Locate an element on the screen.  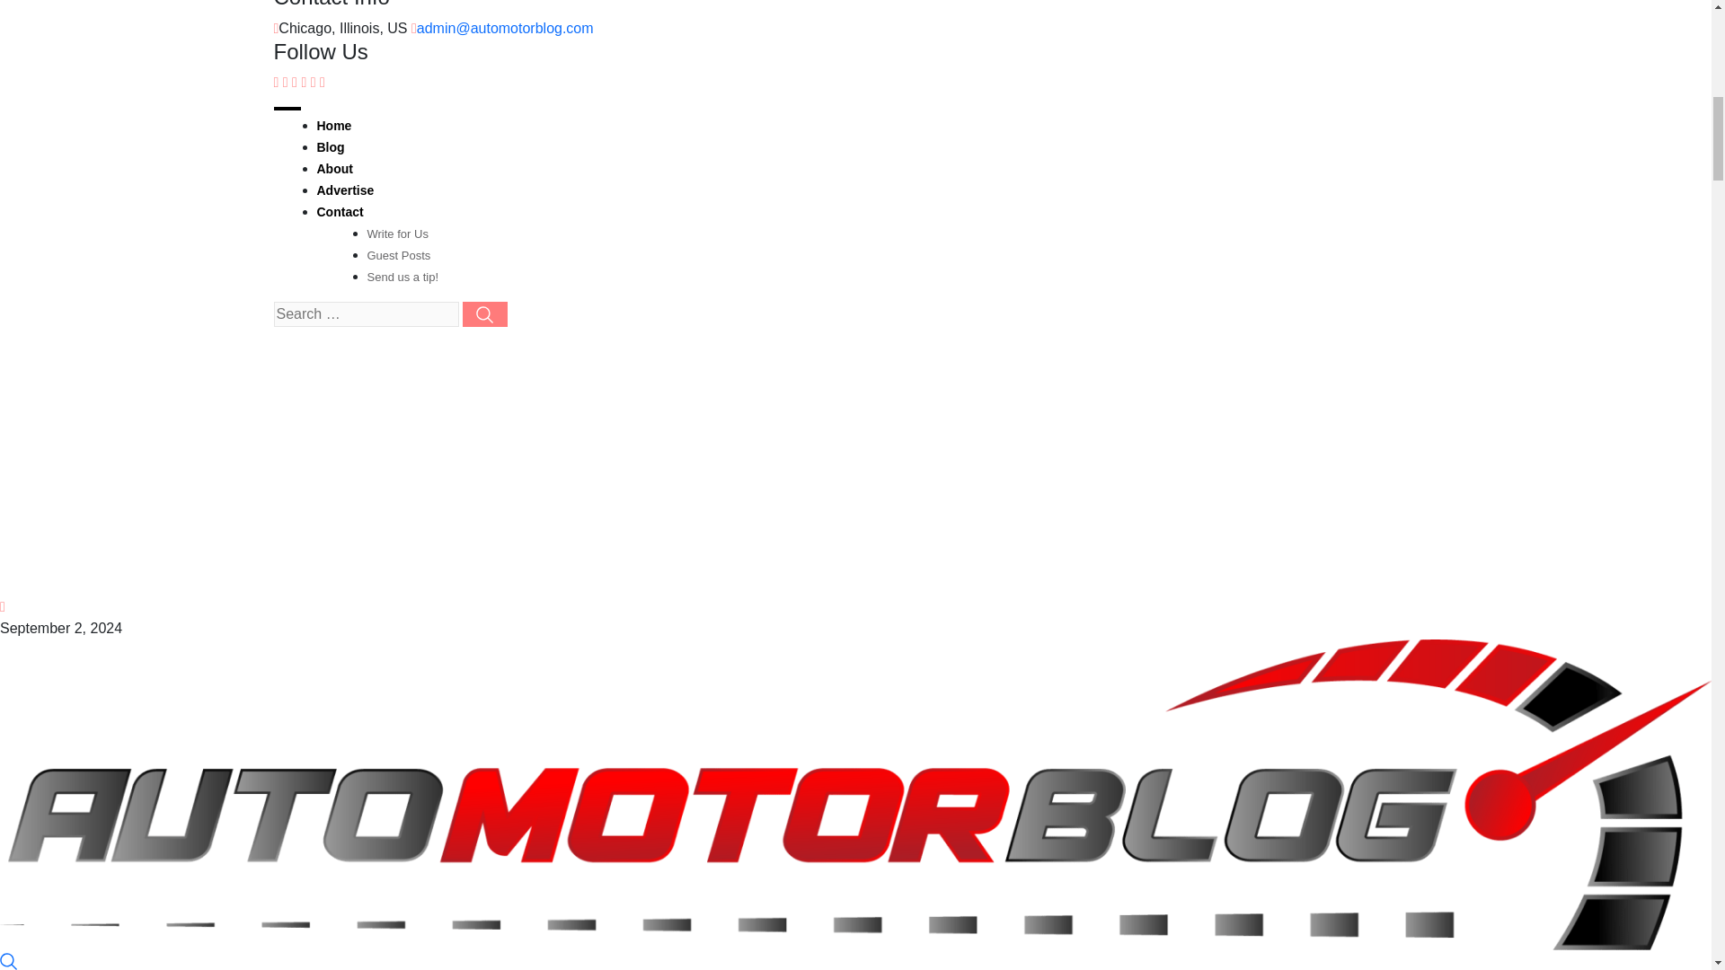
Search is located at coordinates (9, 959).